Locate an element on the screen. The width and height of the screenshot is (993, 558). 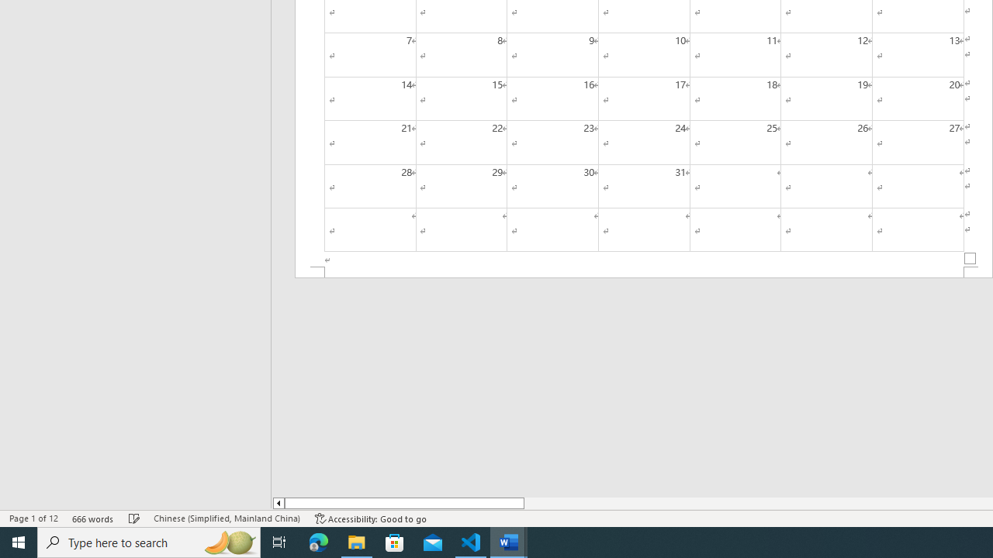
Accessibility Checker Accessibility: Good to go is located at coordinates (371, 518).